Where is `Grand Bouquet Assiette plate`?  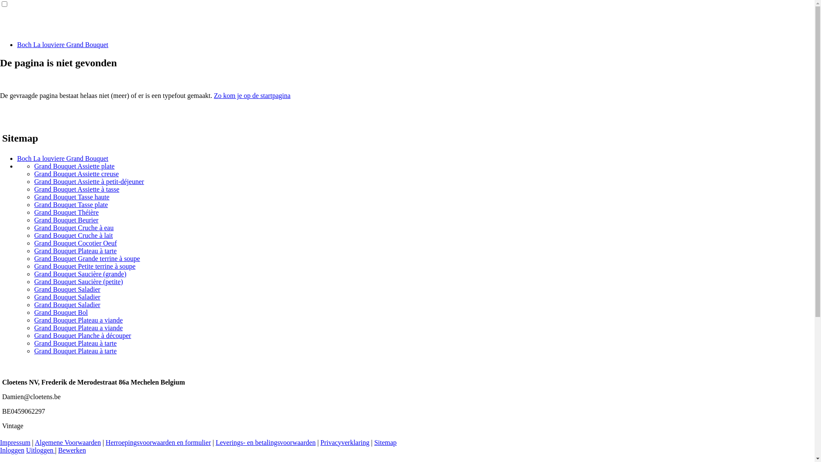 Grand Bouquet Assiette plate is located at coordinates (74, 166).